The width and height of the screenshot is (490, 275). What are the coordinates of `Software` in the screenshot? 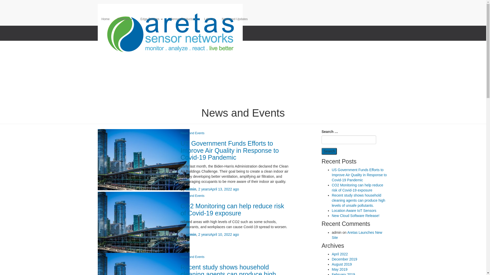 It's located at (125, 19).